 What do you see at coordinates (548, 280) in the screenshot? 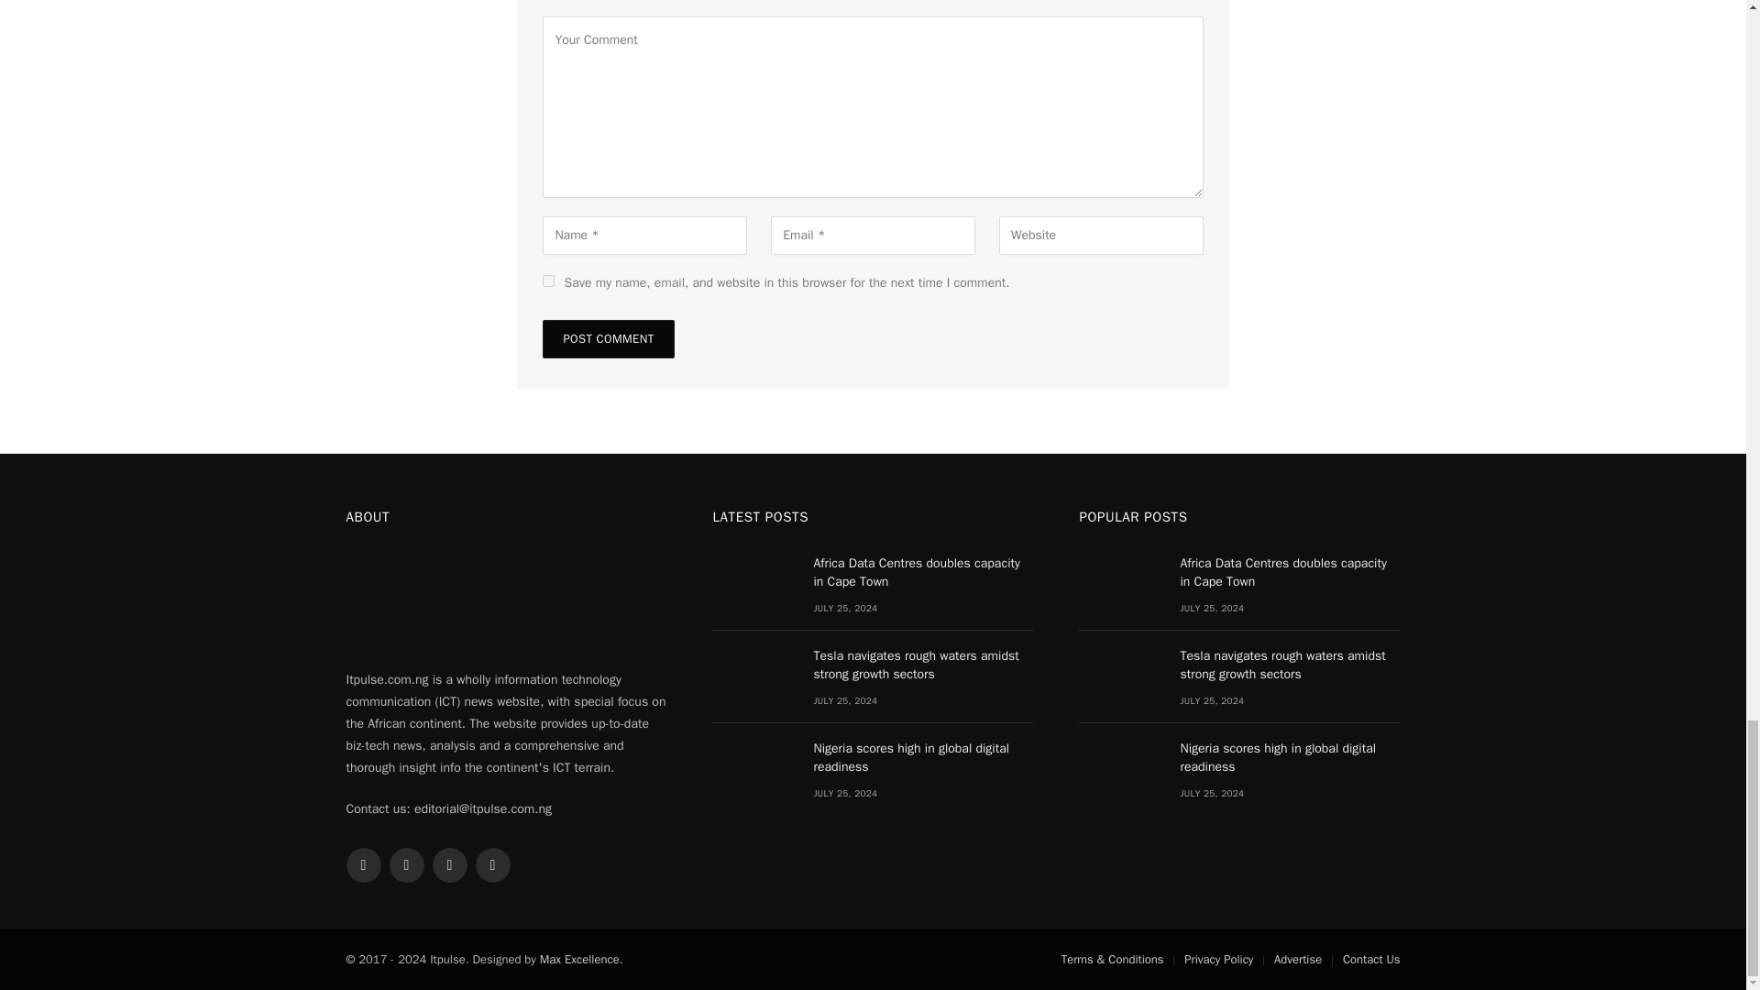
I see `yes` at bounding box center [548, 280].